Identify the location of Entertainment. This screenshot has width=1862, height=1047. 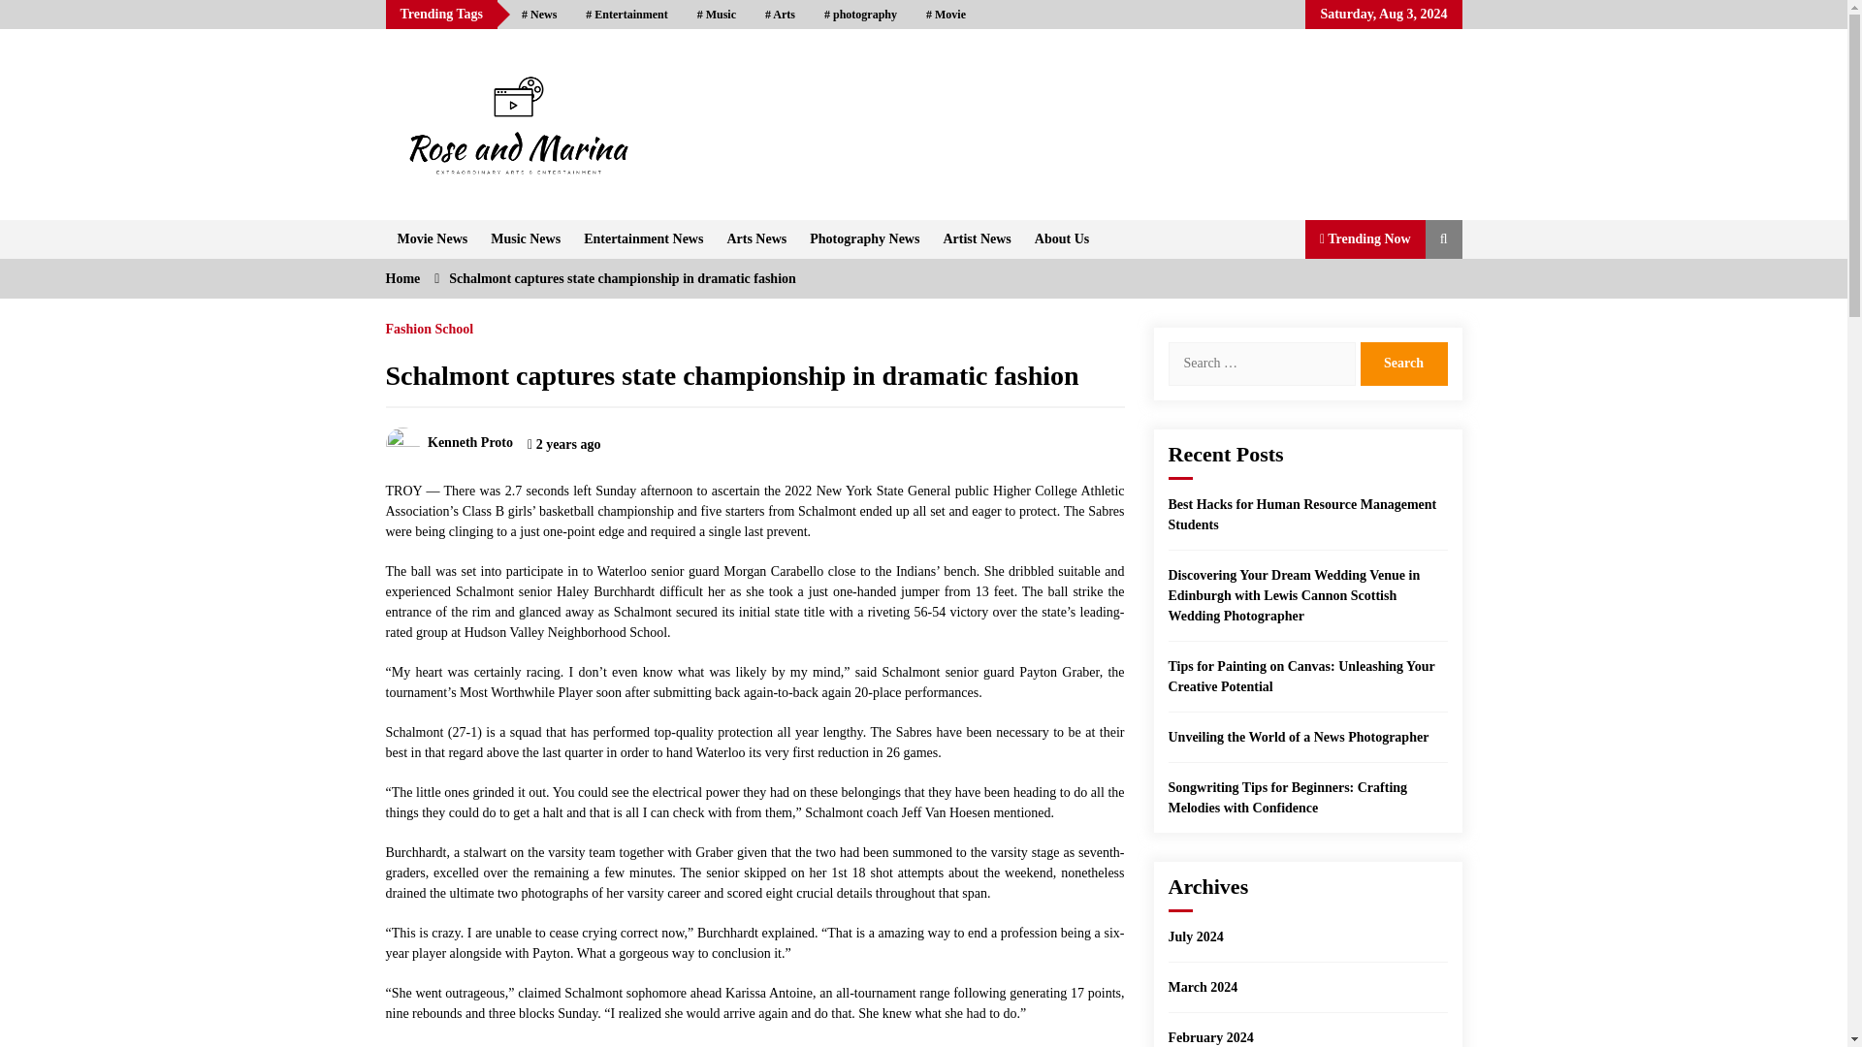
(626, 15).